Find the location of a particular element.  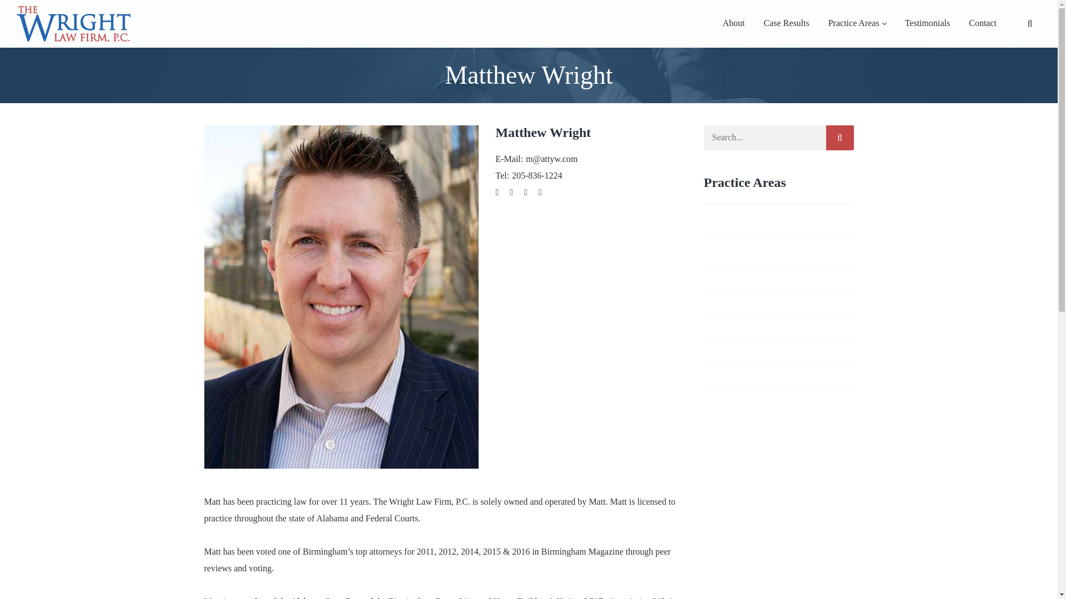

Search is located at coordinates (1022, 59).